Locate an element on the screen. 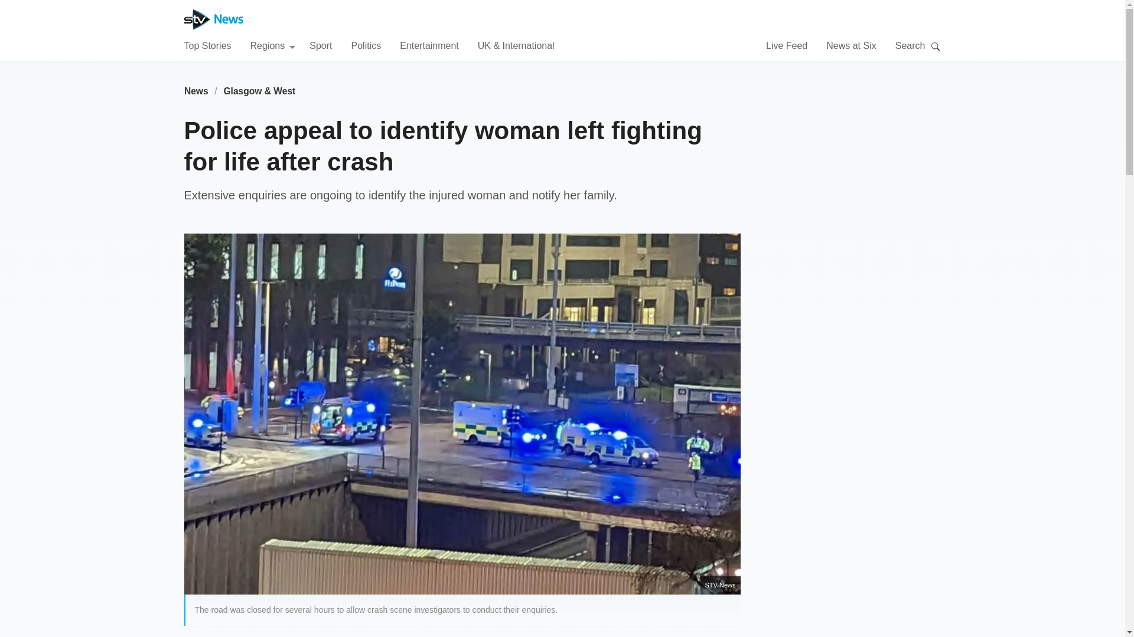 The width and height of the screenshot is (1134, 637). Politics is located at coordinates (366, 45).